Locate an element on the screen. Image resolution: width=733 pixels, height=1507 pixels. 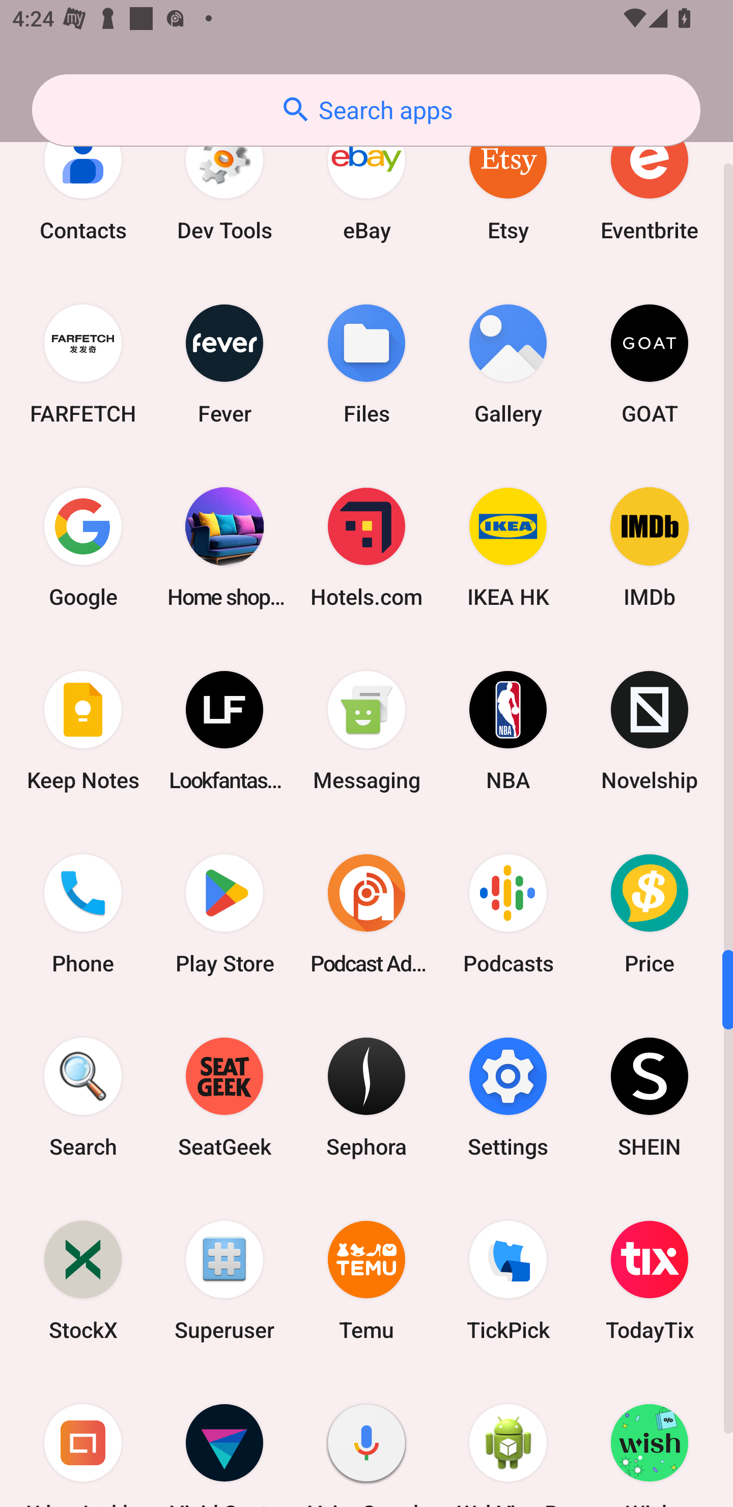
IMDb is located at coordinates (650, 547).